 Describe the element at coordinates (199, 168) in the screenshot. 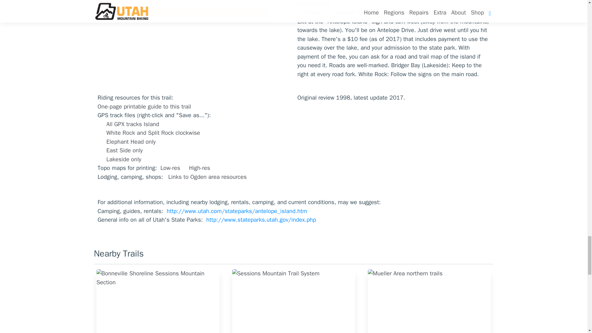

I see `High-res` at that location.